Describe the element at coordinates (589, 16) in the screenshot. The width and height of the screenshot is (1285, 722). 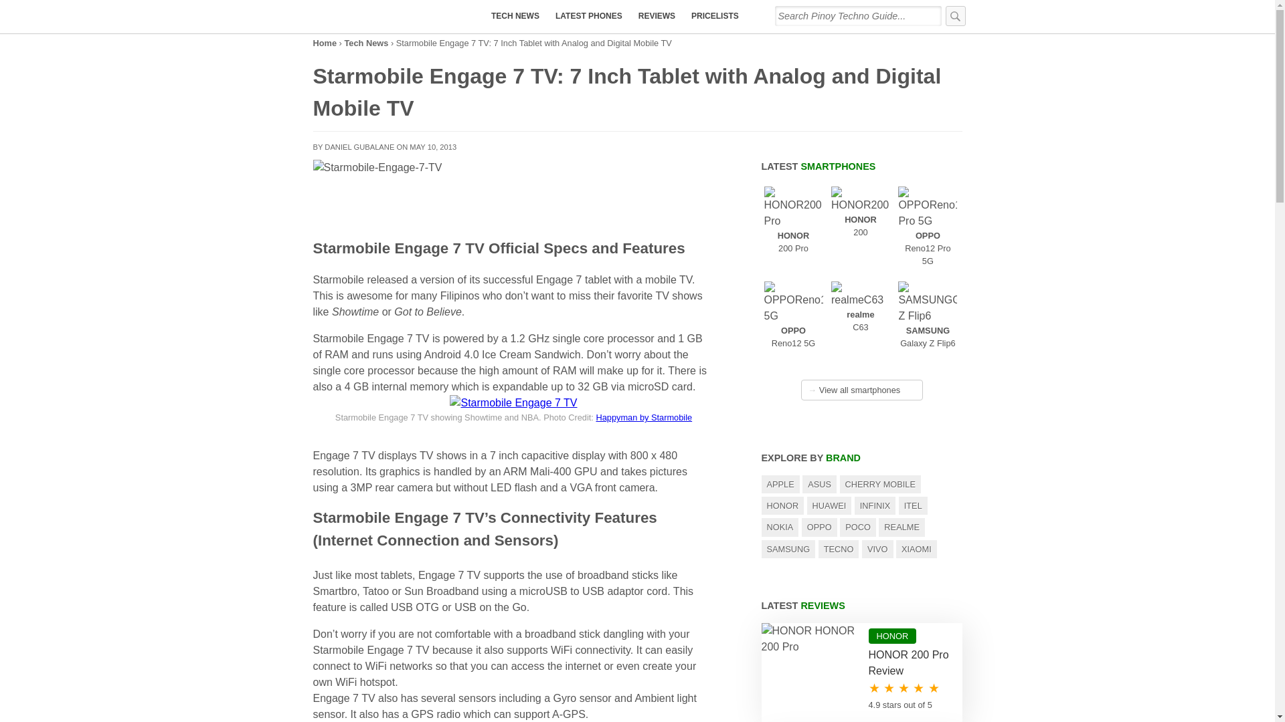
I see `Happyman by Starmobile` at that location.